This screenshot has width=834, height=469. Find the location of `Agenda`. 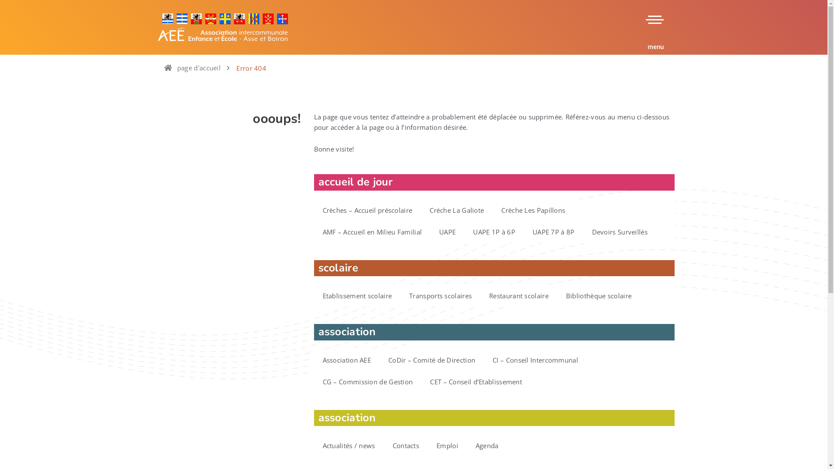

Agenda is located at coordinates (487, 446).